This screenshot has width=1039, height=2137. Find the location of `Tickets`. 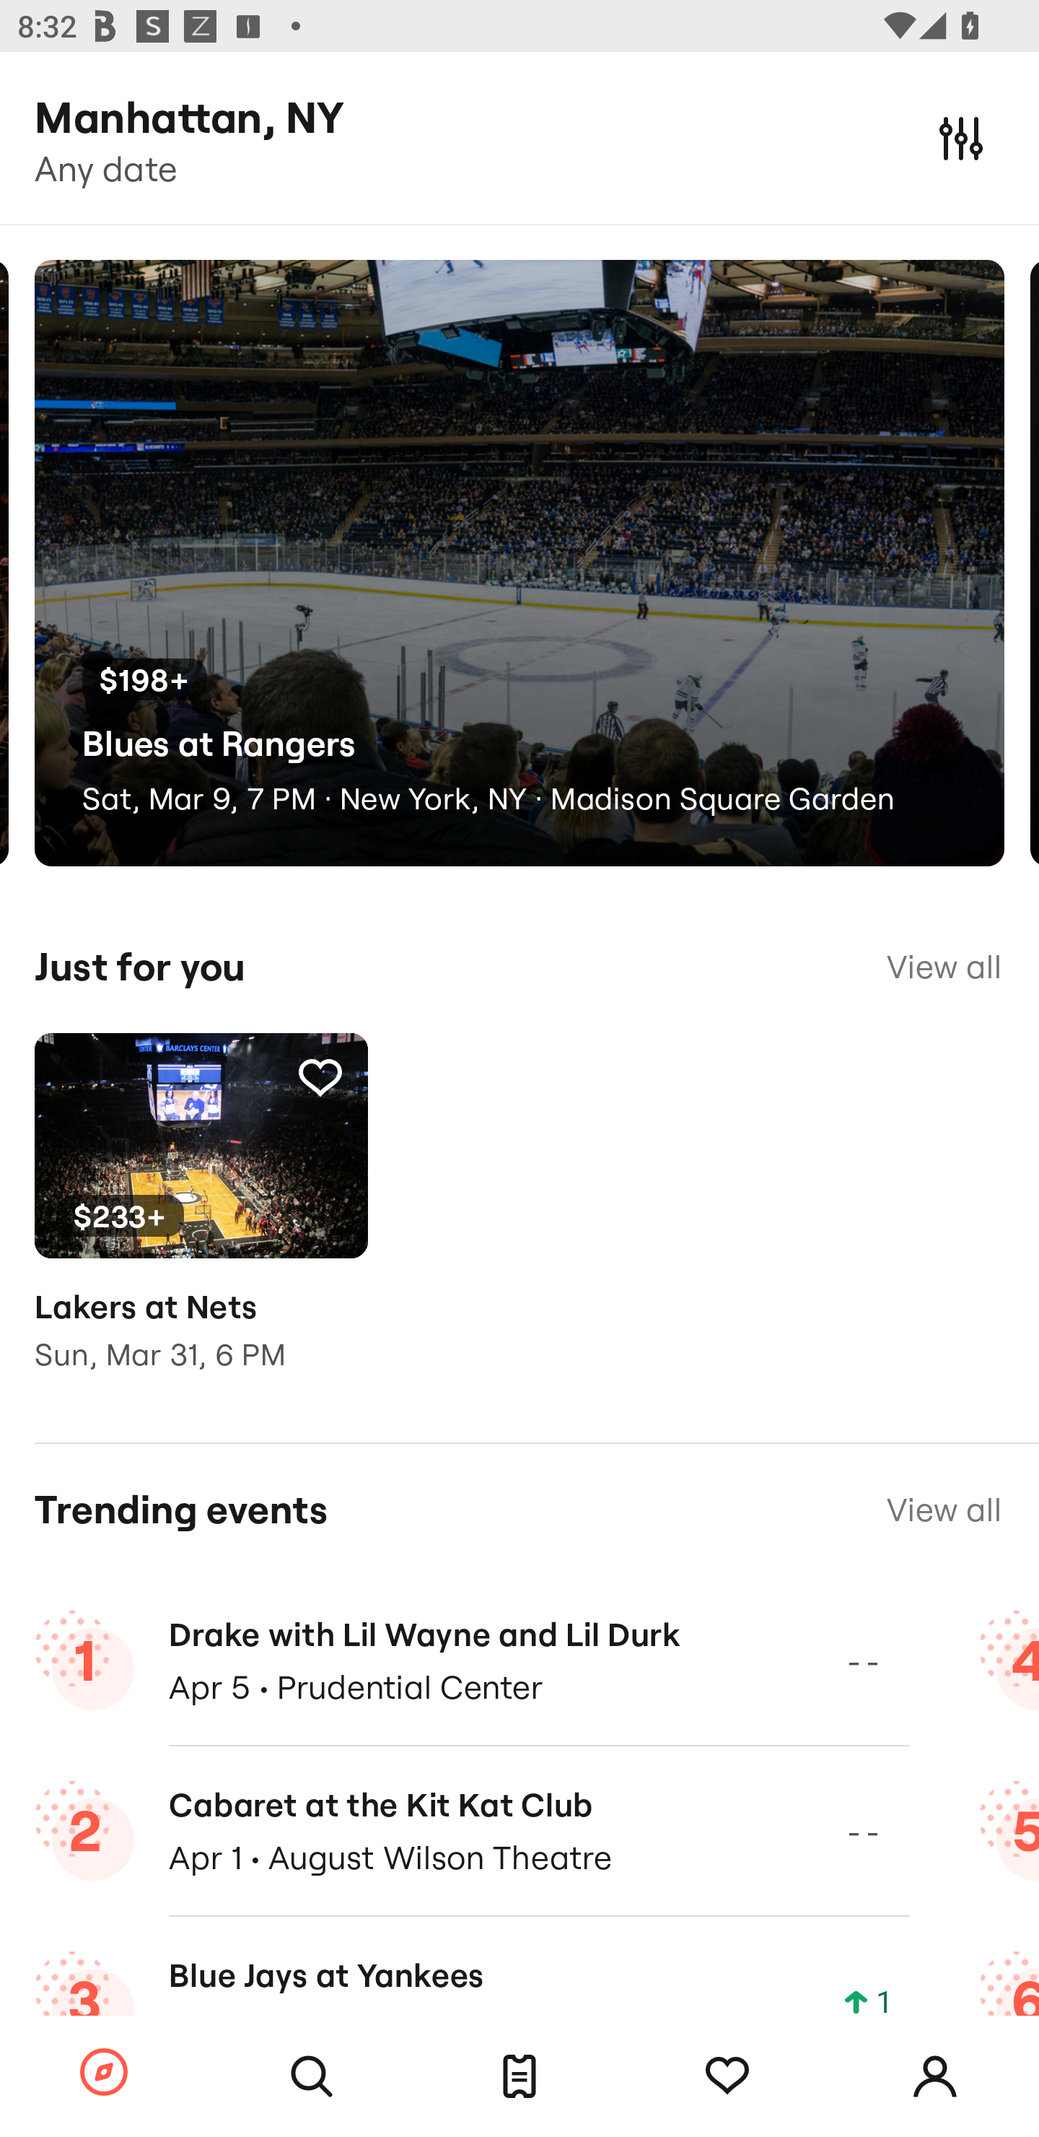

Tickets is located at coordinates (519, 2076).